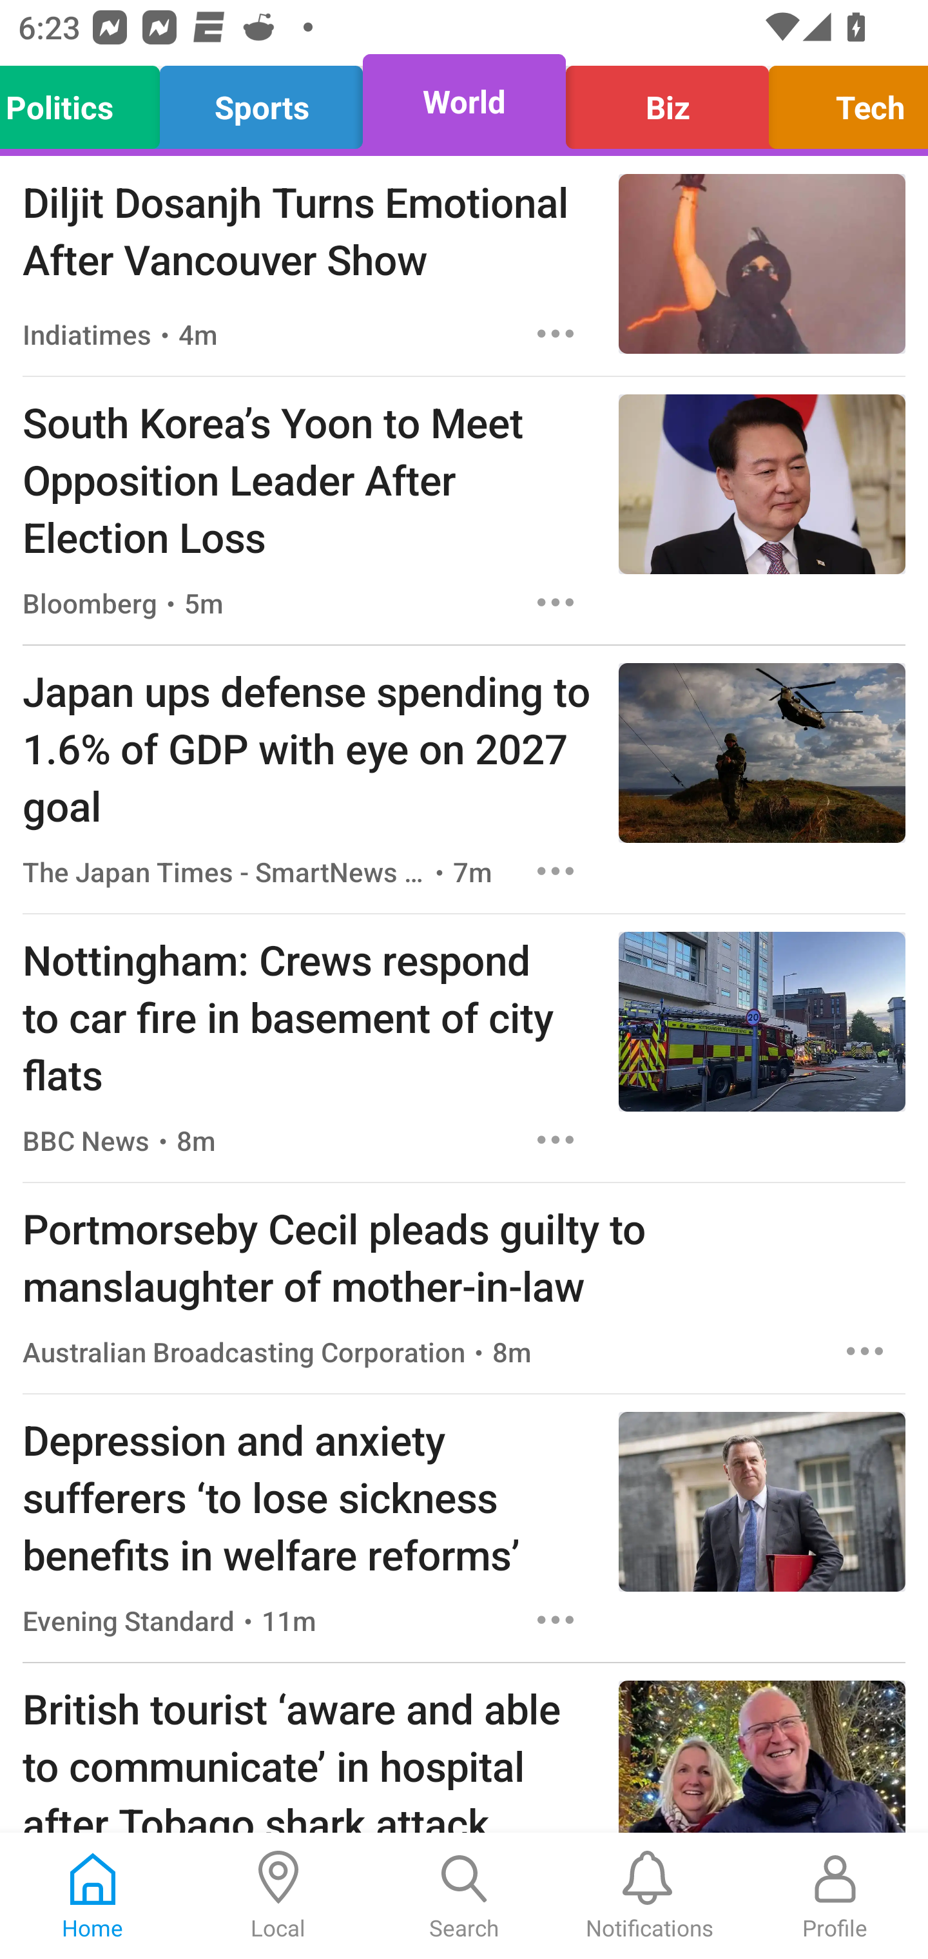  I want to click on Notifications, so click(650, 1896).